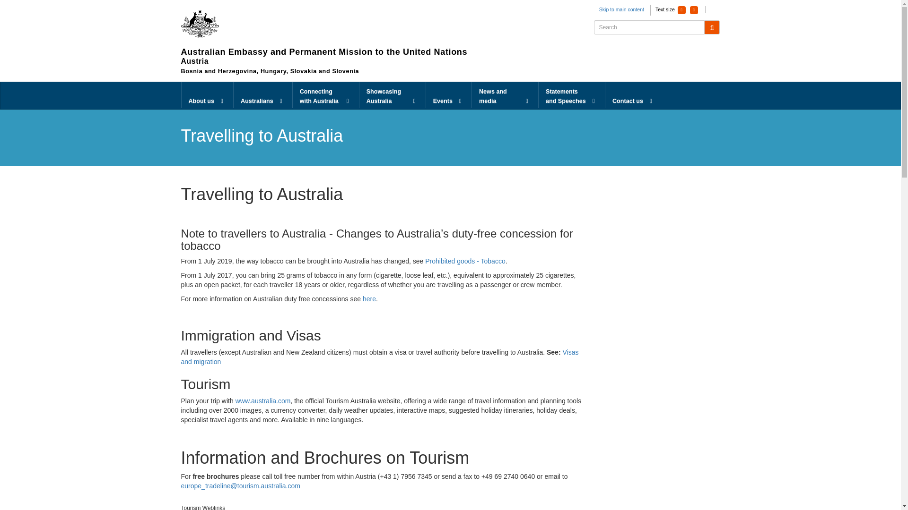  What do you see at coordinates (207, 95) in the screenshot?
I see `About us  ` at bounding box center [207, 95].